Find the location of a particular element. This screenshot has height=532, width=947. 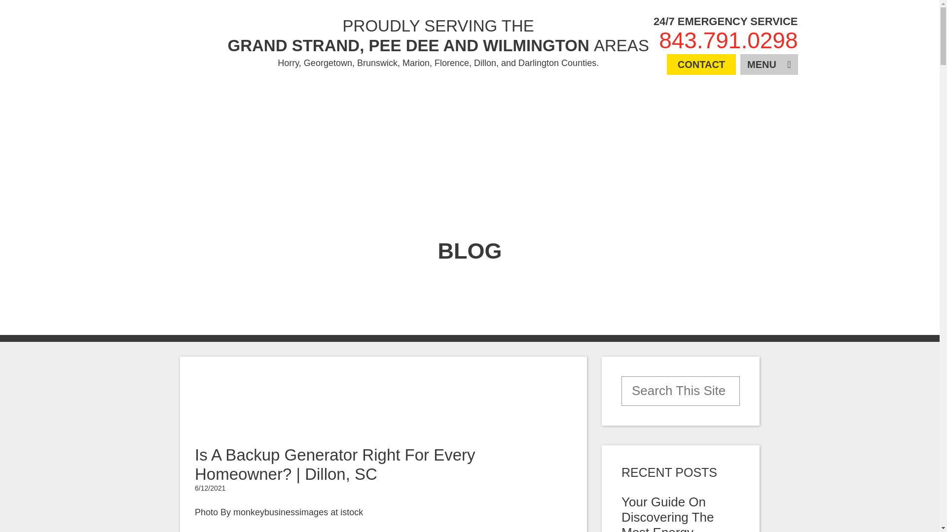

CONTACT is located at coordinates (701, 64).